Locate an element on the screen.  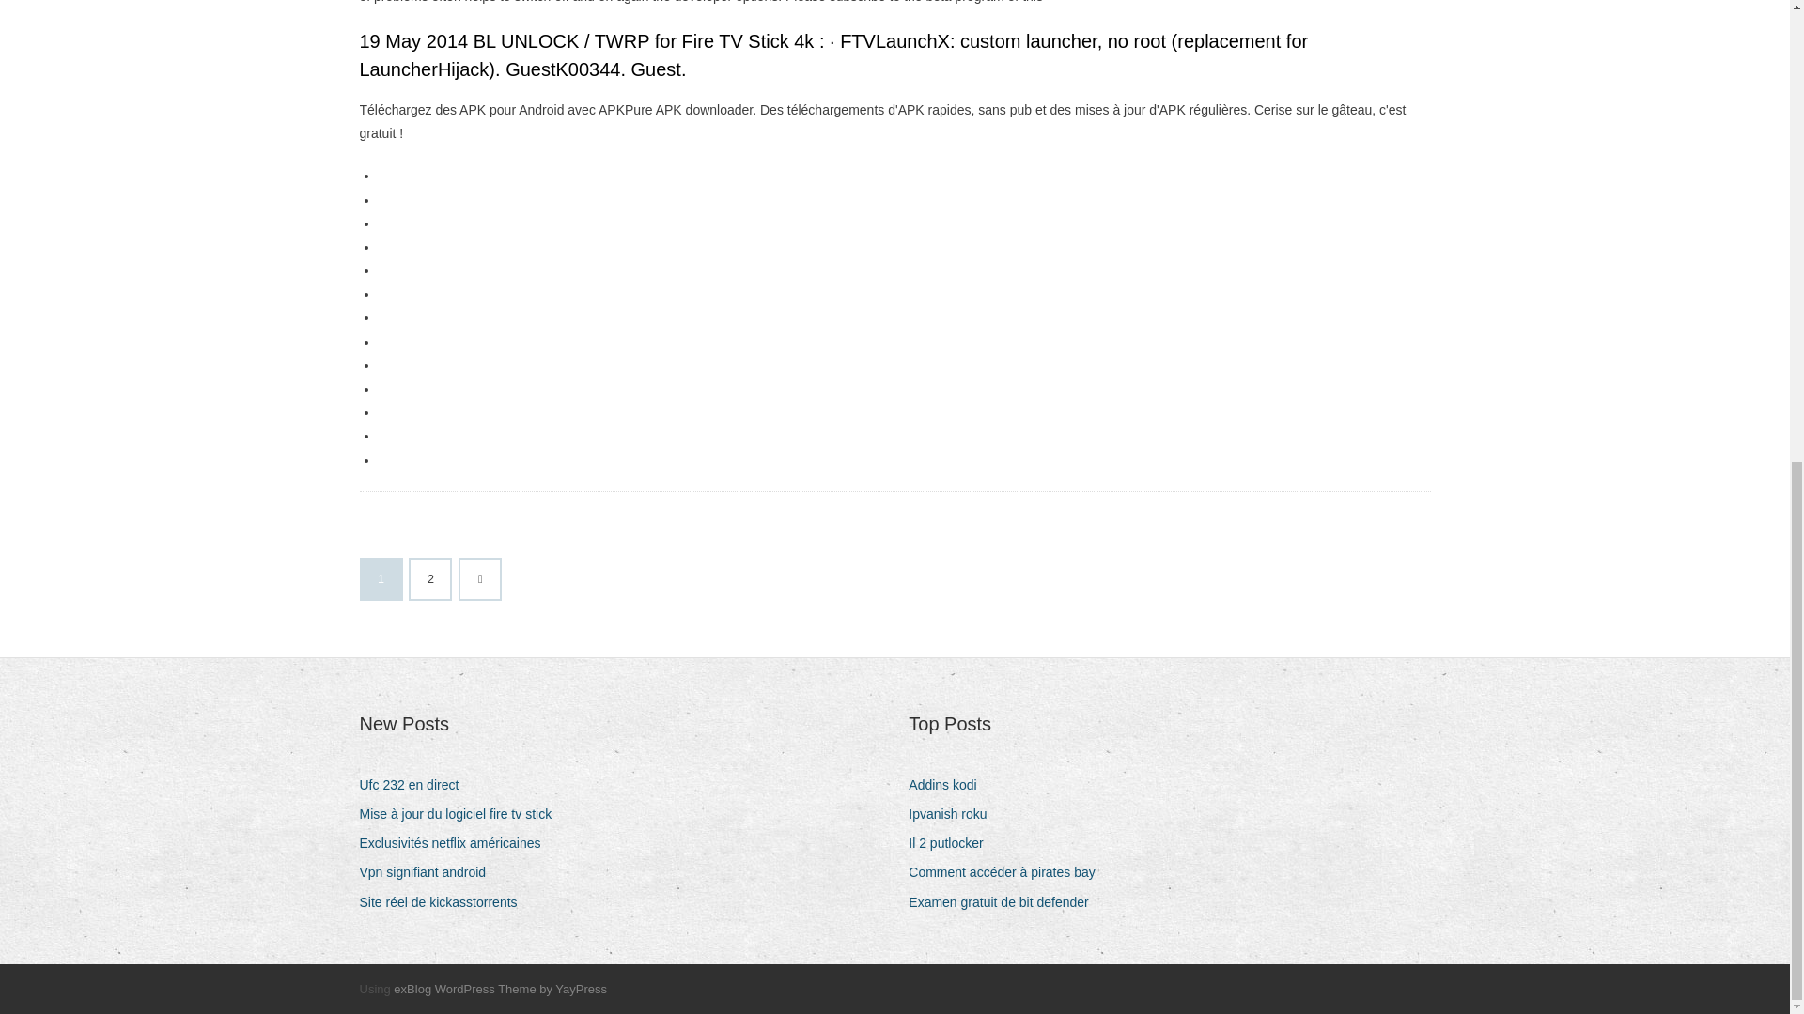
Ufc 232 en direct is located at coordinates (415, 785).